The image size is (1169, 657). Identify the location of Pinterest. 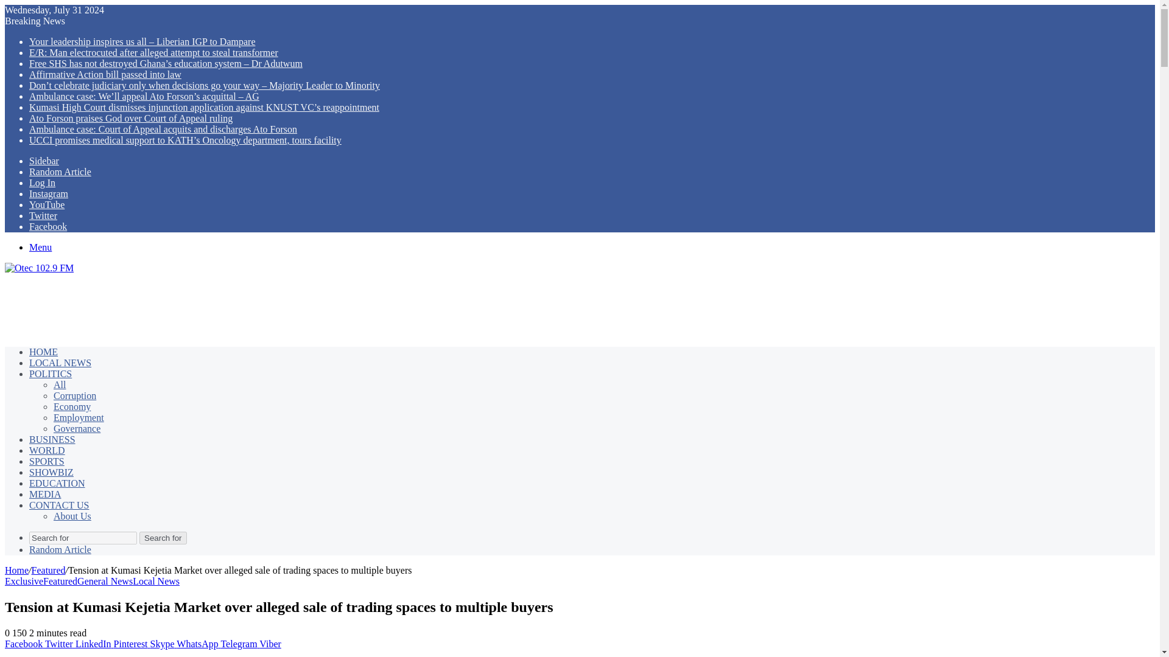
(132, 644).